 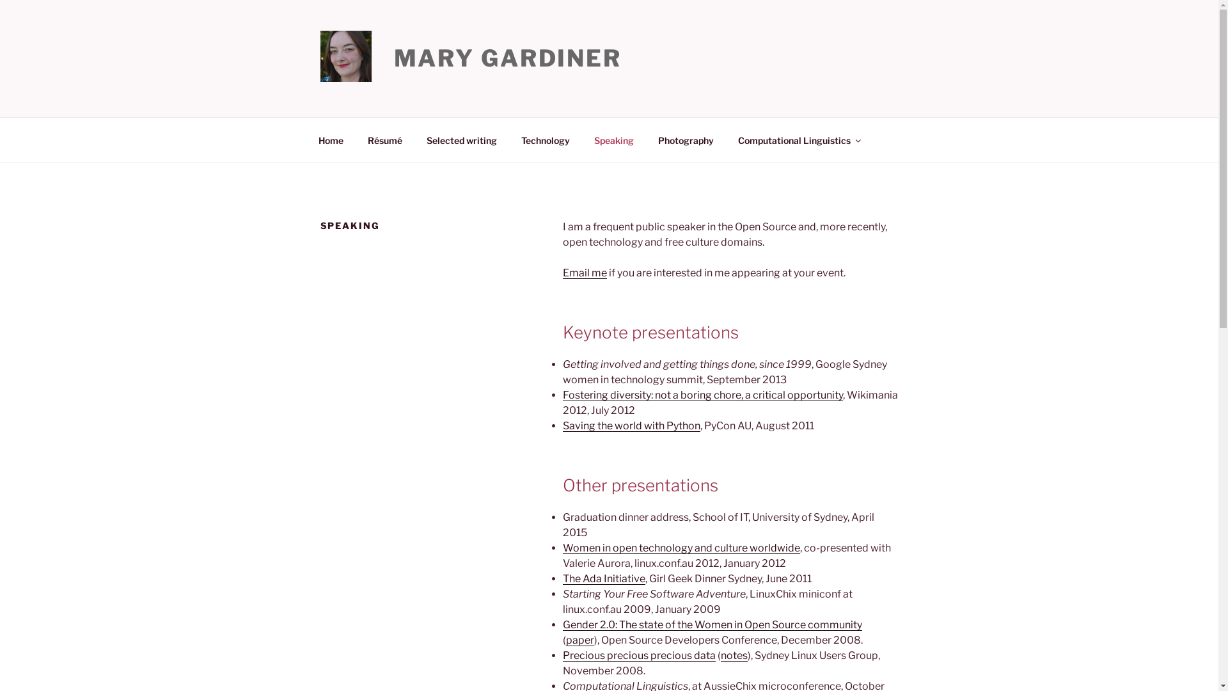 I want to click on notes, so click(x=734, y=655).